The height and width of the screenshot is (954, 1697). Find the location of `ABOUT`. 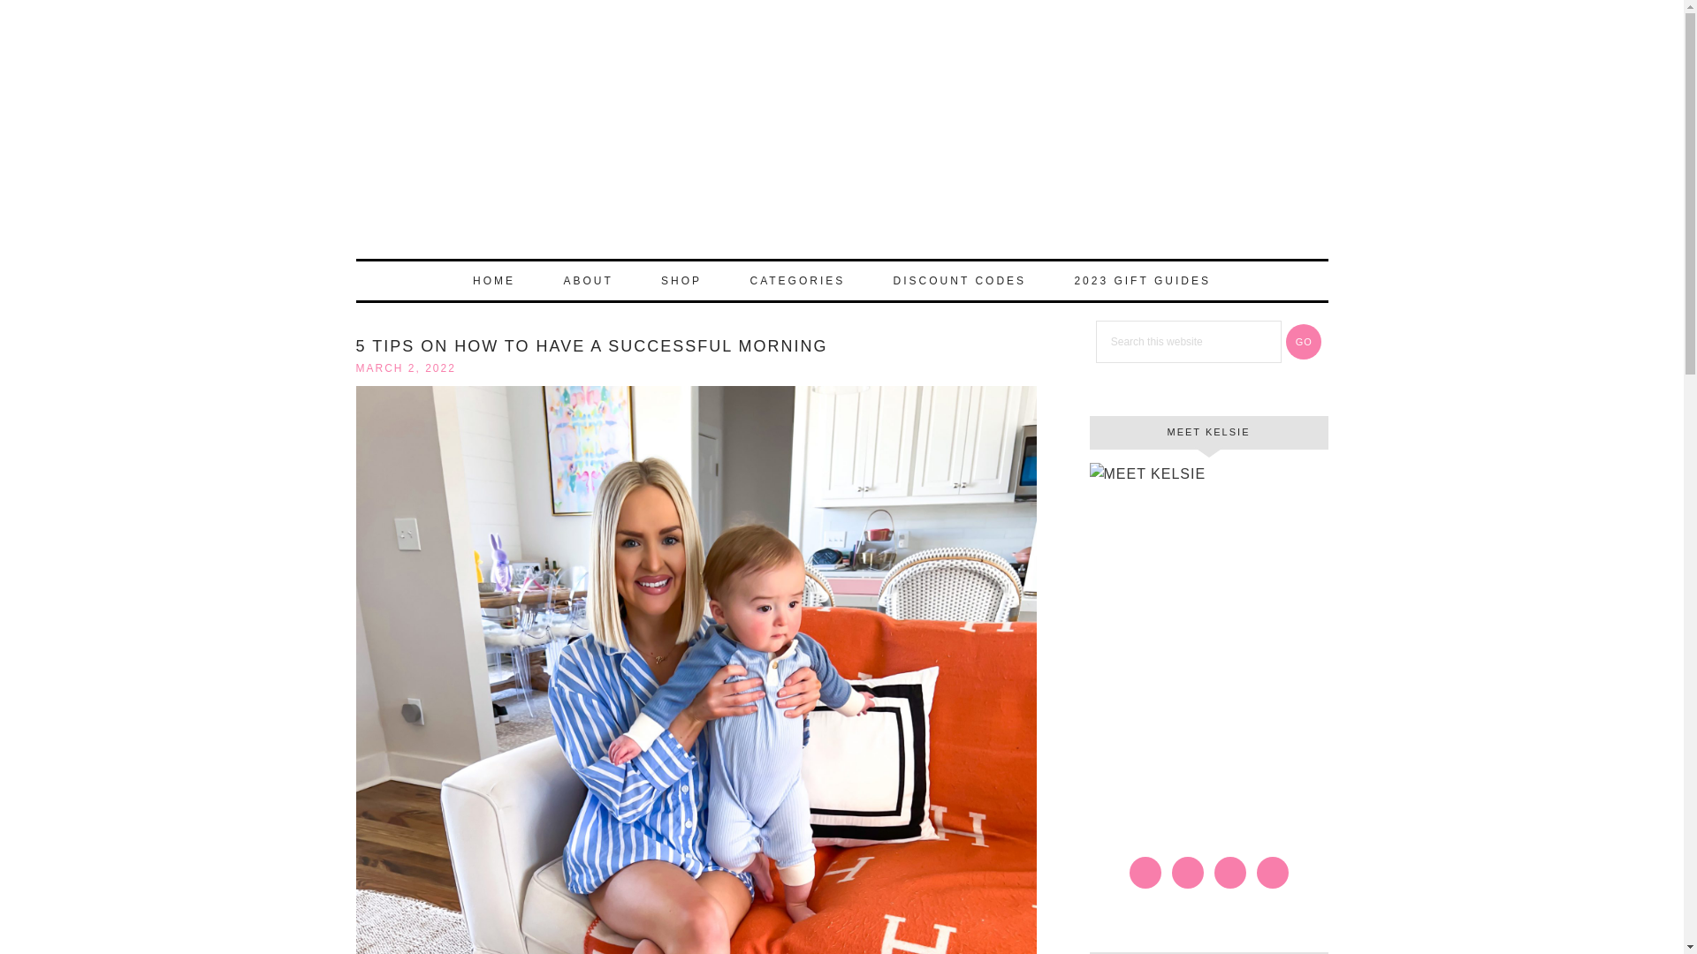

ABOUT is located at coordinates (587, 281).